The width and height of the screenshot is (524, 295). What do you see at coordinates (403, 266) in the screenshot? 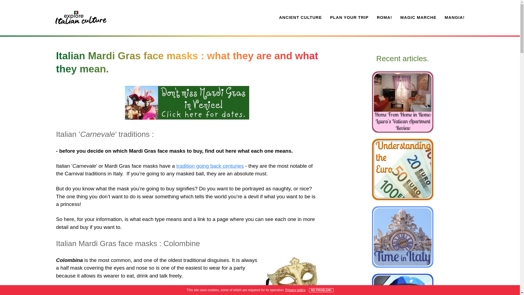
I see `Go to What's the current time in Italy?` at bounding box center [403, 266].